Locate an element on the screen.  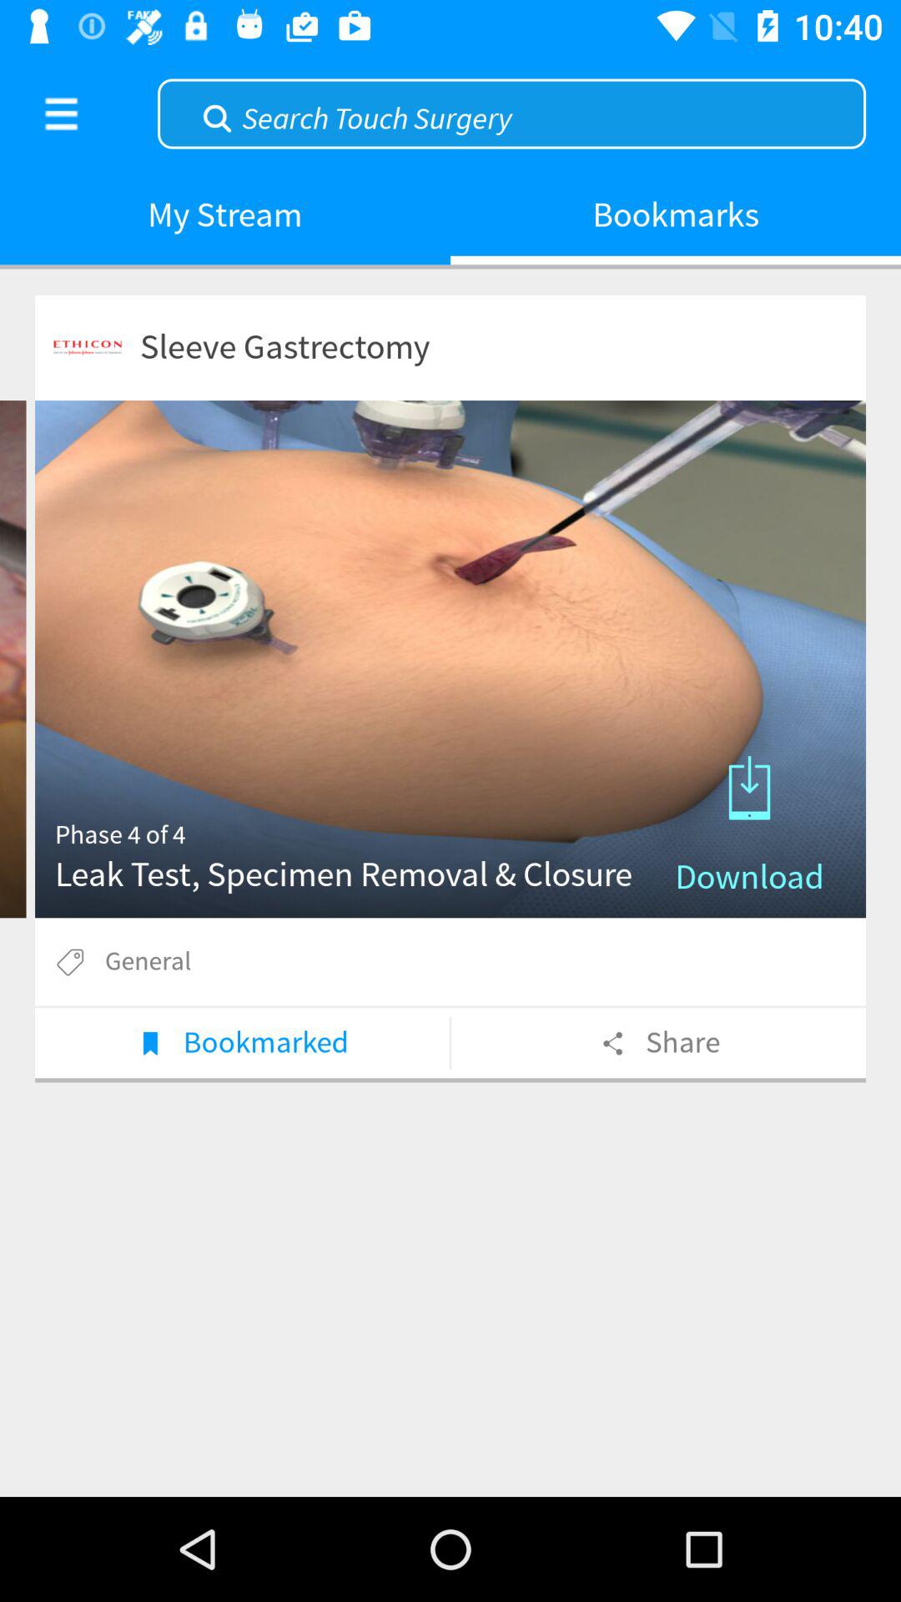
search function is located at coordinates (512, 113).